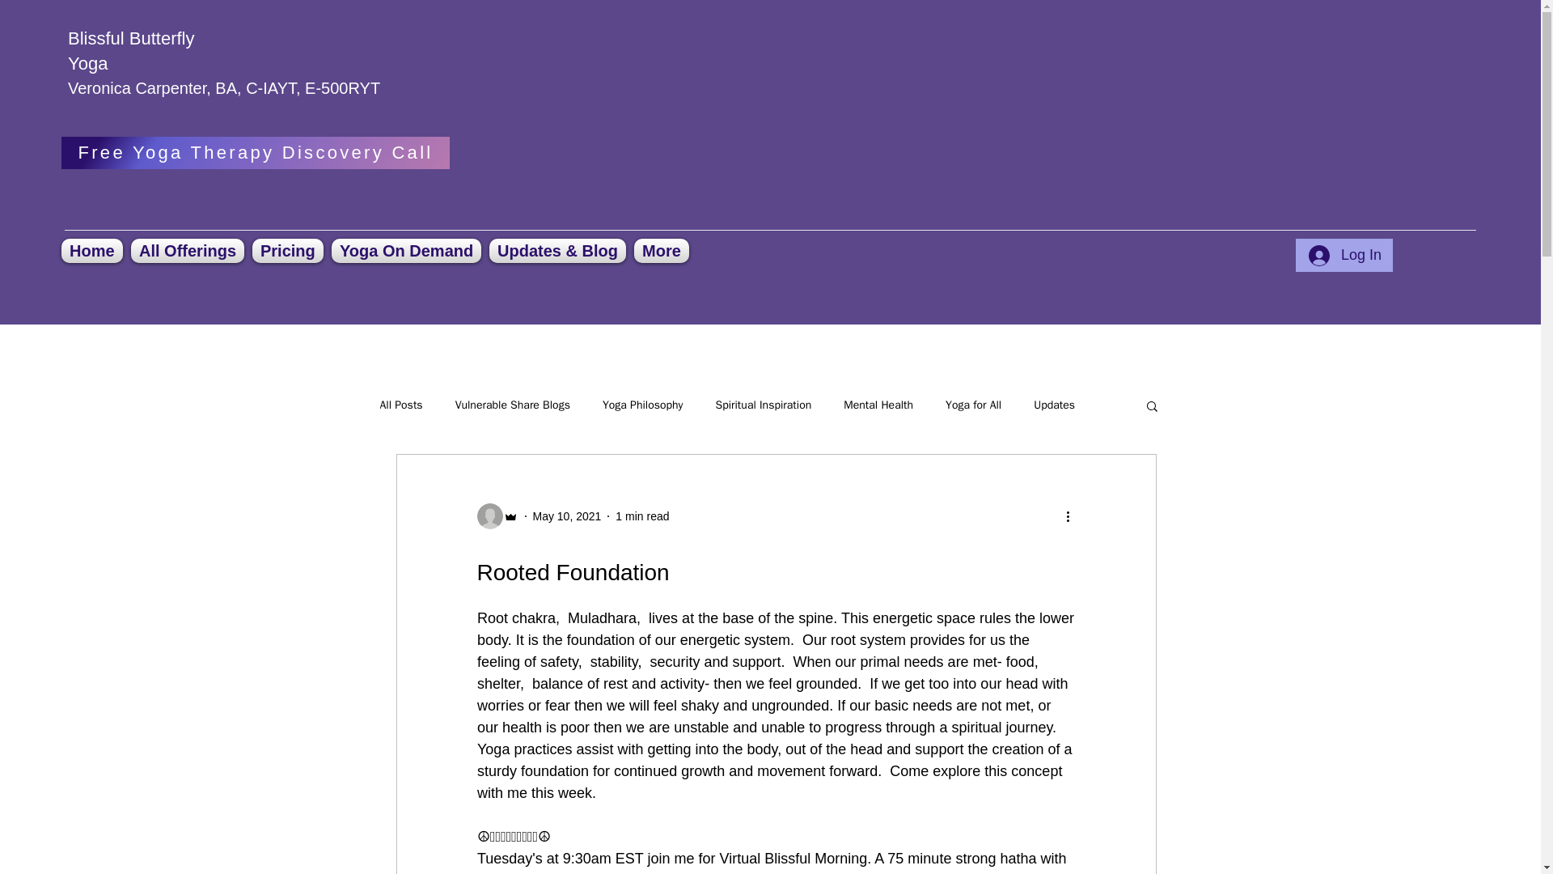 The height and width of the screenshot is (874, 1553). Describe the element at coordinates (1054, 405) in the screenshot. I see `Updates` at that location.